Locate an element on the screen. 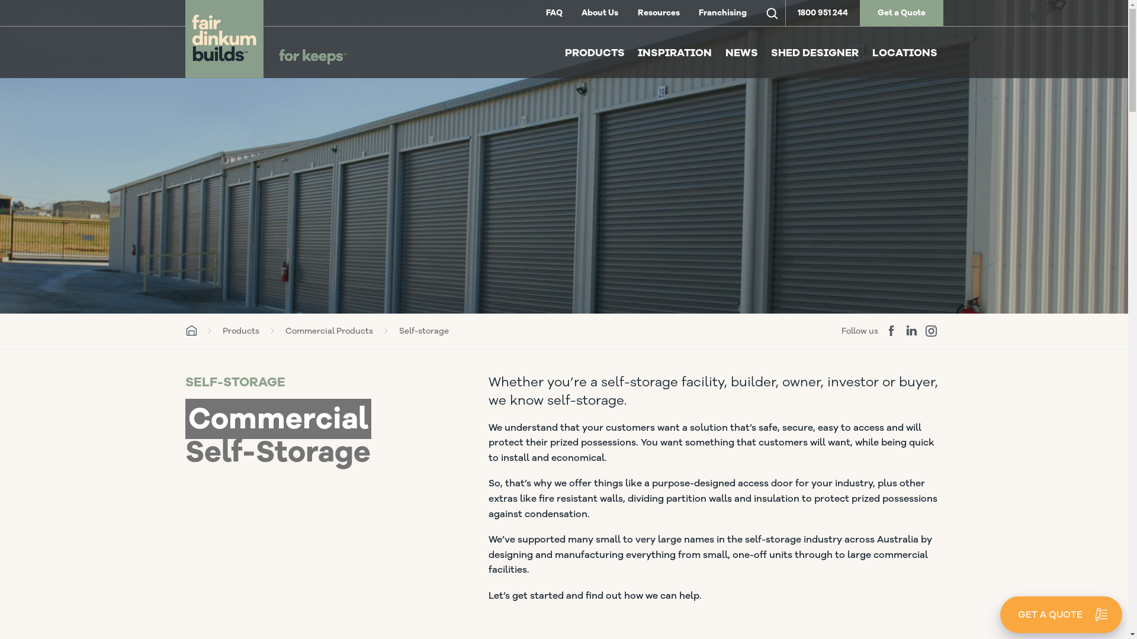  1800 951 244 is located at coordinates (823, 13).